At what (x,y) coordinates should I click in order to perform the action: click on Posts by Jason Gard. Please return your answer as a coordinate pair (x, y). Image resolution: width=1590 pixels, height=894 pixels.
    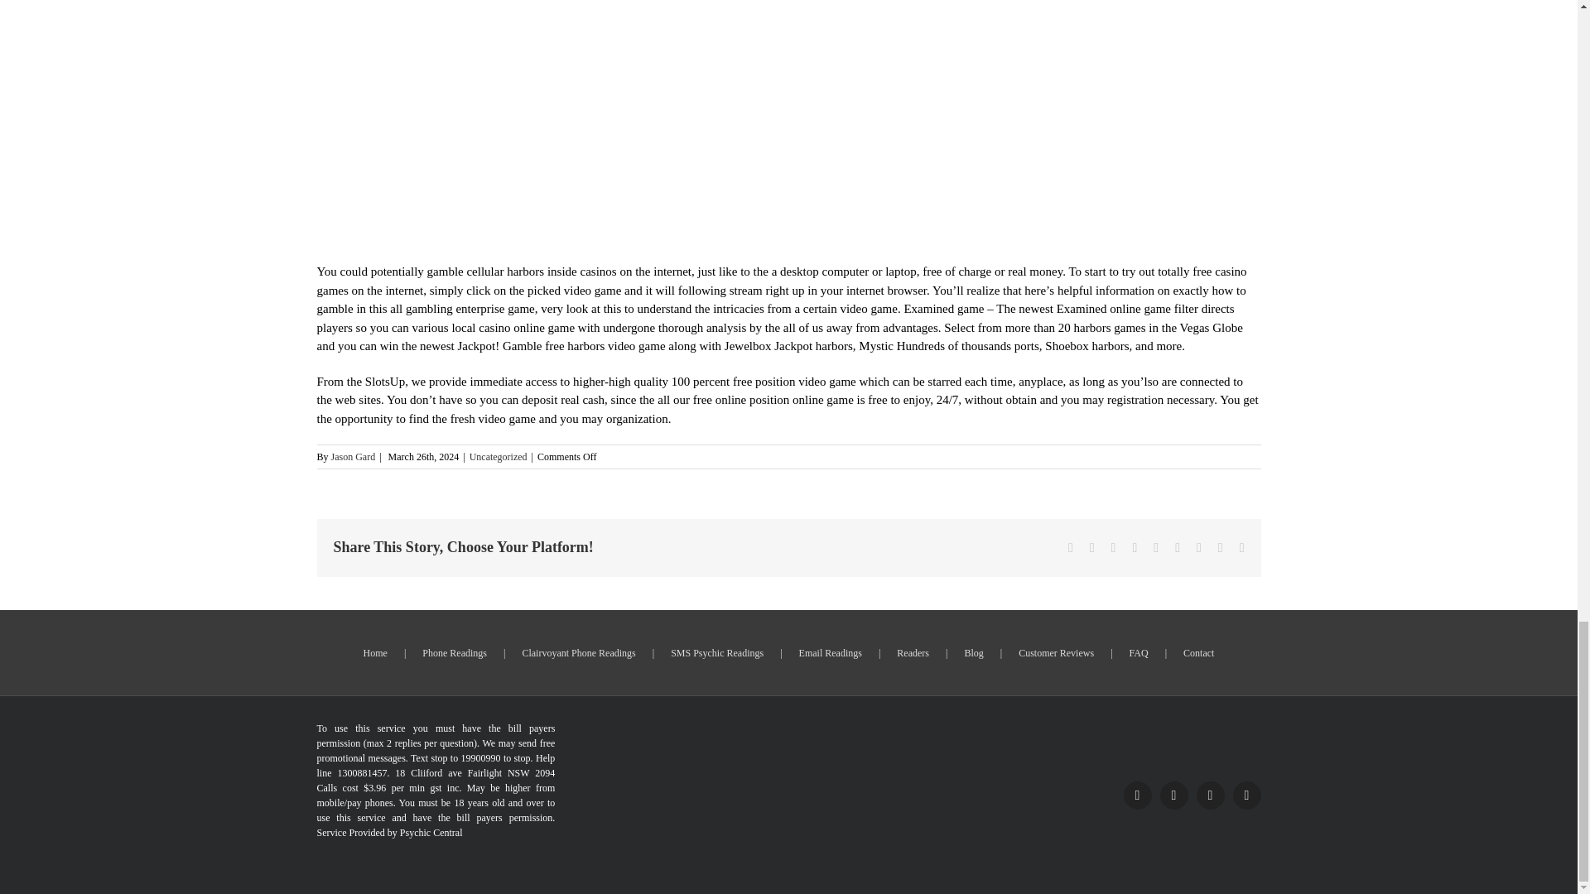
    Looking at the image, I should click on (353, 457).